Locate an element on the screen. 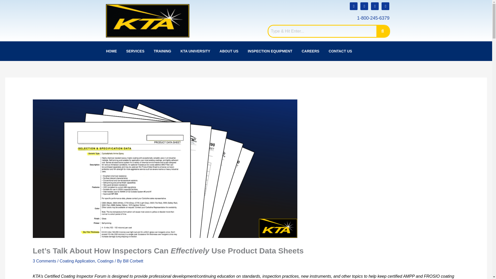 This screenshot has height=279, width=496. Facebook-f is located at coordinates (375, 6).